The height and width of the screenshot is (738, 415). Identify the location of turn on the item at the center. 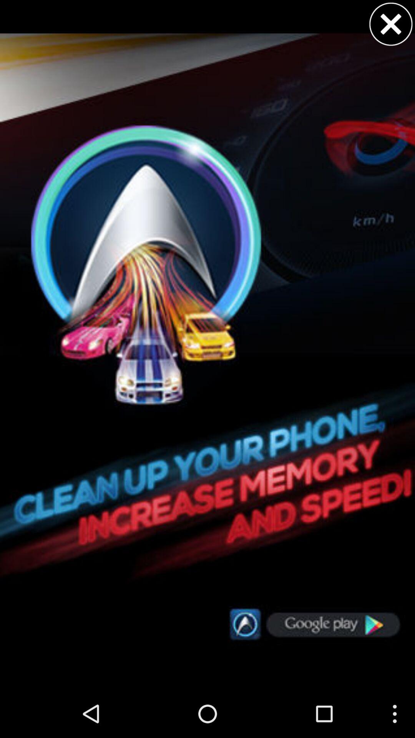
(207, 344).